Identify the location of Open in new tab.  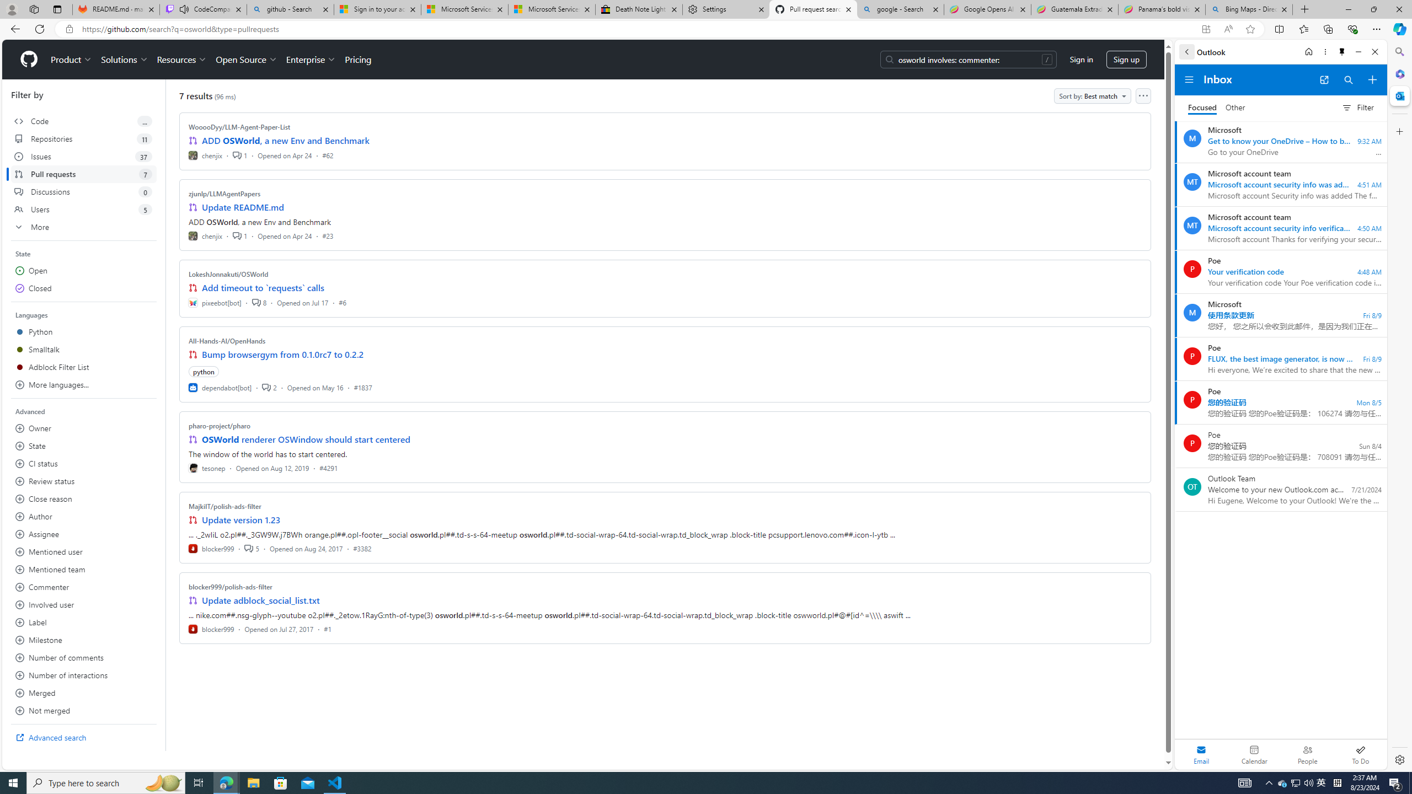
(1324, 80).